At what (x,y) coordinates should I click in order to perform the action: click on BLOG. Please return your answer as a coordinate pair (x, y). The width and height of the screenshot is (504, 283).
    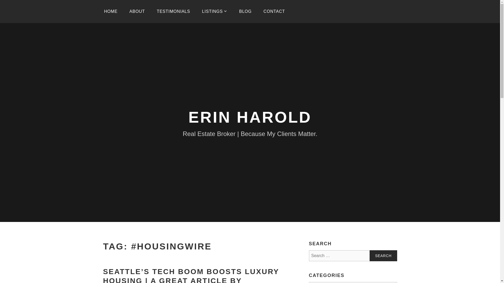
    Looking at the image, I should click on (245, 12).